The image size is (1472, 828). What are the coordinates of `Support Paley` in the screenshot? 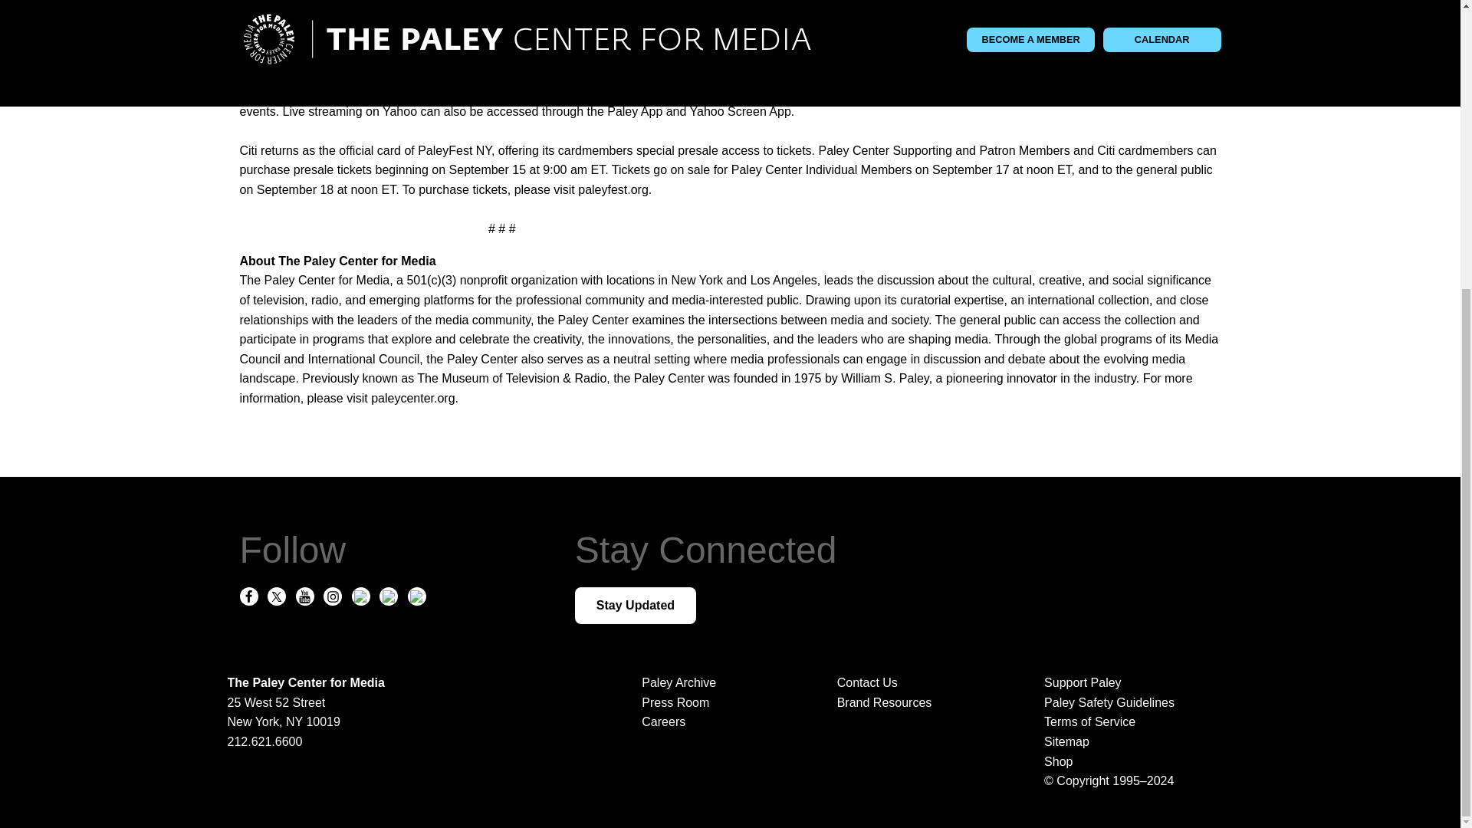 It's located at (1132, 682).